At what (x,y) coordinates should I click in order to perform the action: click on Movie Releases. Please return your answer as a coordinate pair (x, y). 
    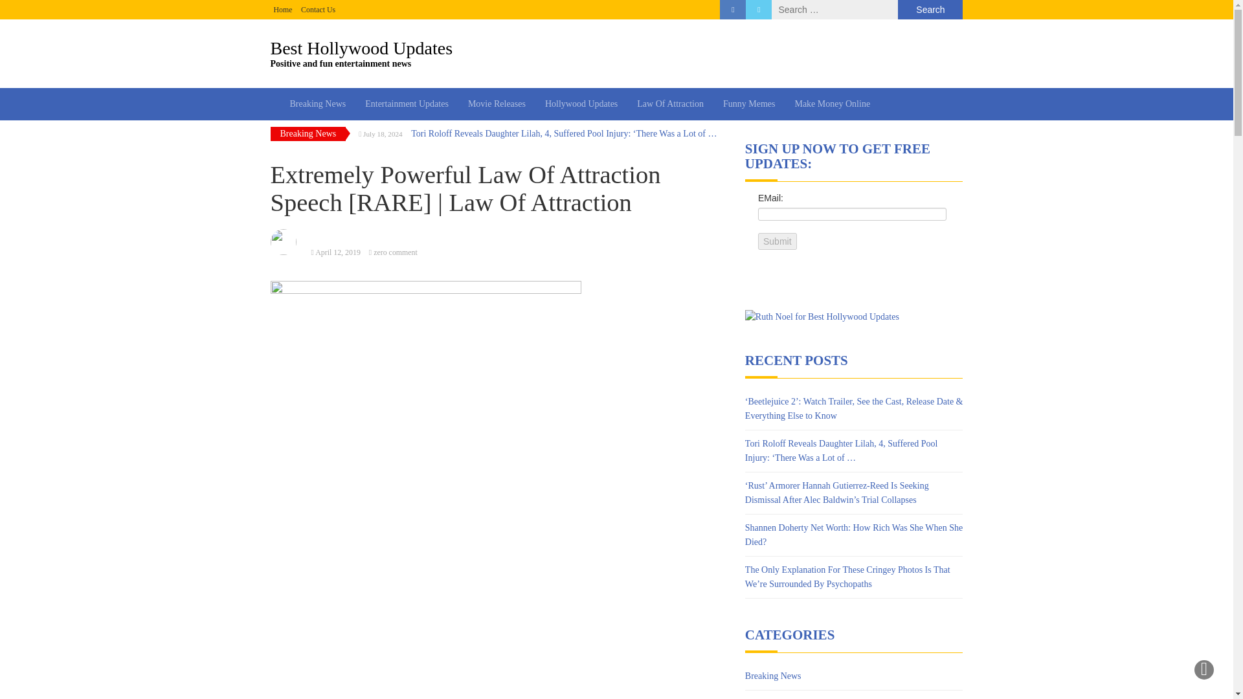
    Looking at the image, I should click on (396, 252).